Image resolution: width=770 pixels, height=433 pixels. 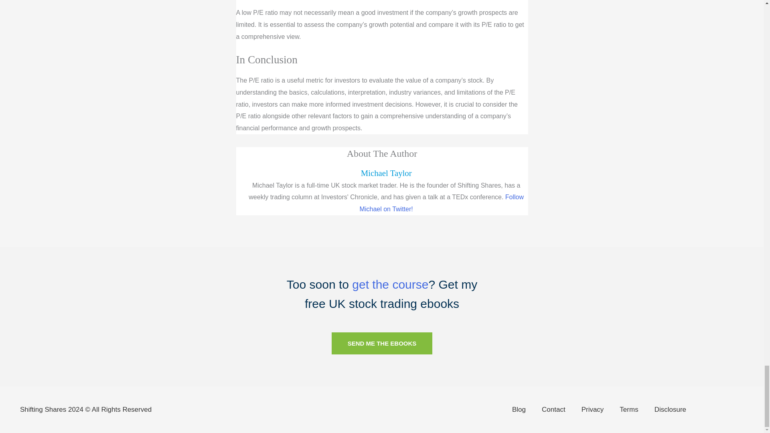 What do you see at coordinates (628, 410) in the screenshot?
I see `Terms` at bounding box center [628, 410].